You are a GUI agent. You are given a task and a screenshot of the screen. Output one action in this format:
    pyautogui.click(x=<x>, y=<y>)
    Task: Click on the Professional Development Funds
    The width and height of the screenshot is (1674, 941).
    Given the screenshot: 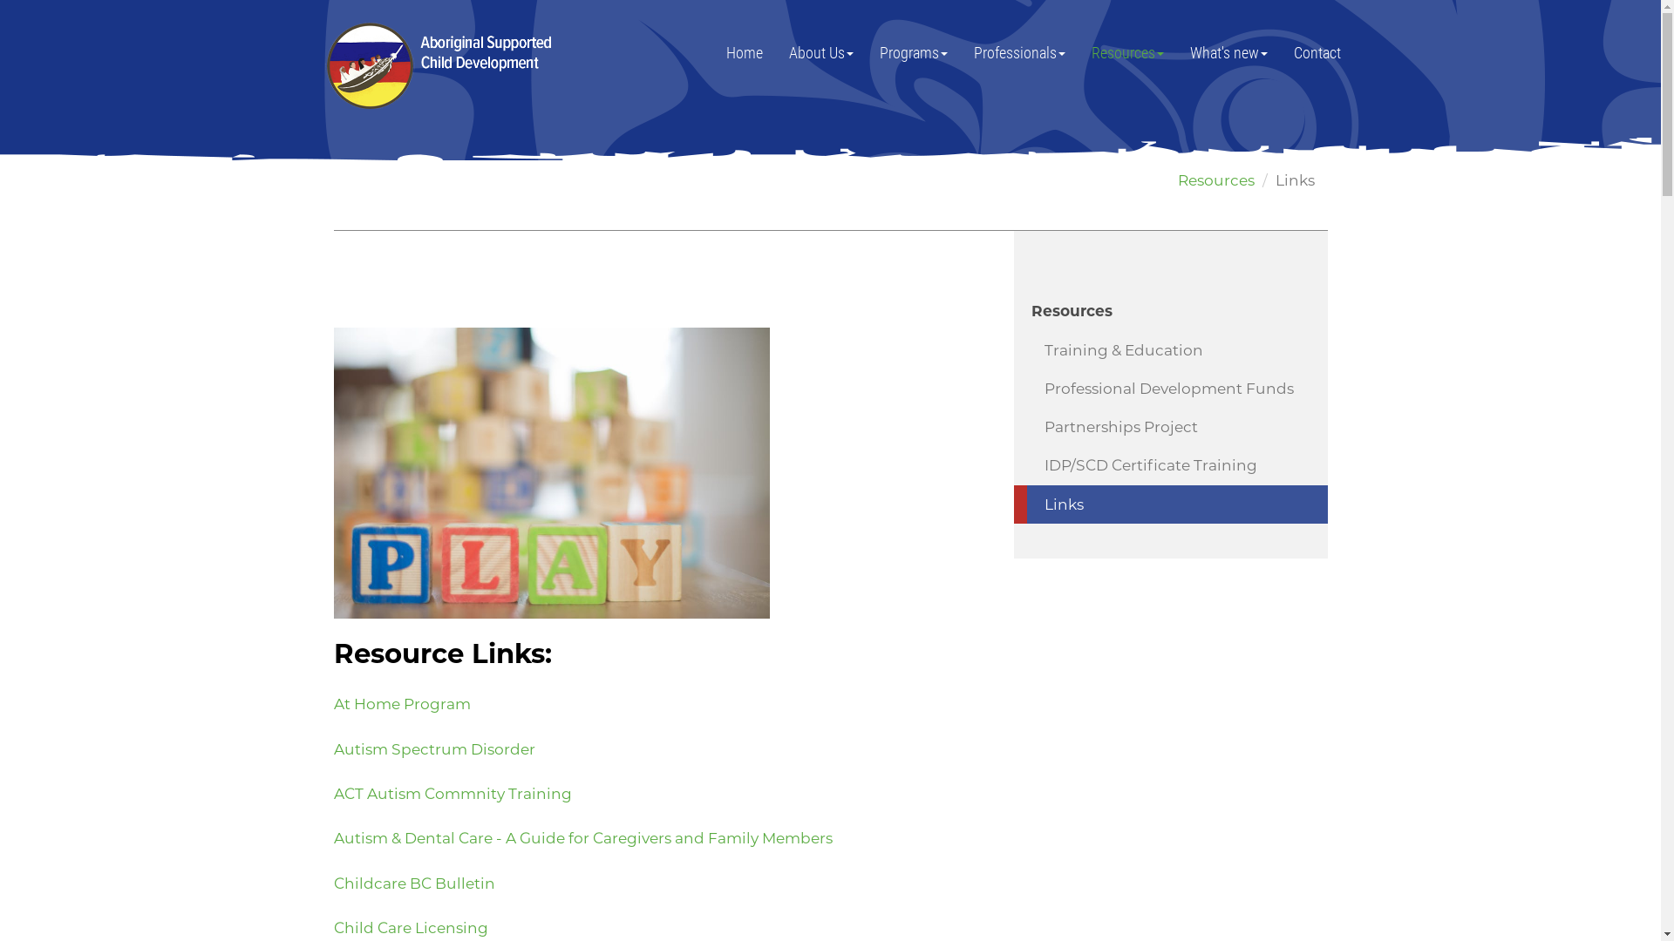 What is the action you would take?
    pyautogui.click(x=1170, y=389)
    